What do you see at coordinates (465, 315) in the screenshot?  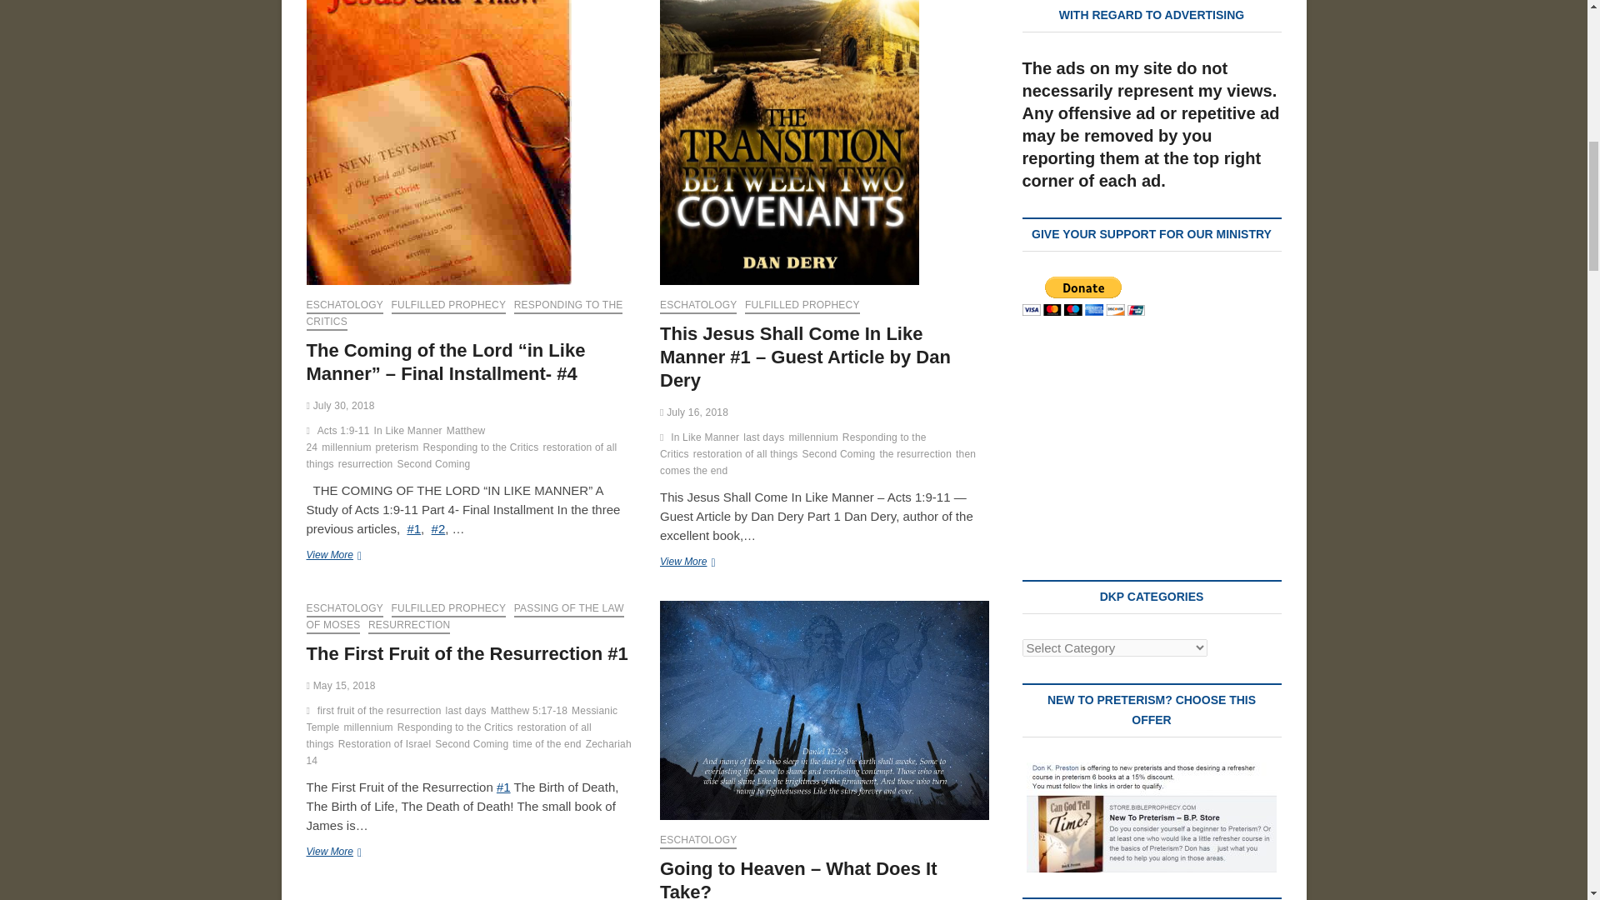 I see `RESPONDING TO THE CRITICS` at bounding box center [465, 315].